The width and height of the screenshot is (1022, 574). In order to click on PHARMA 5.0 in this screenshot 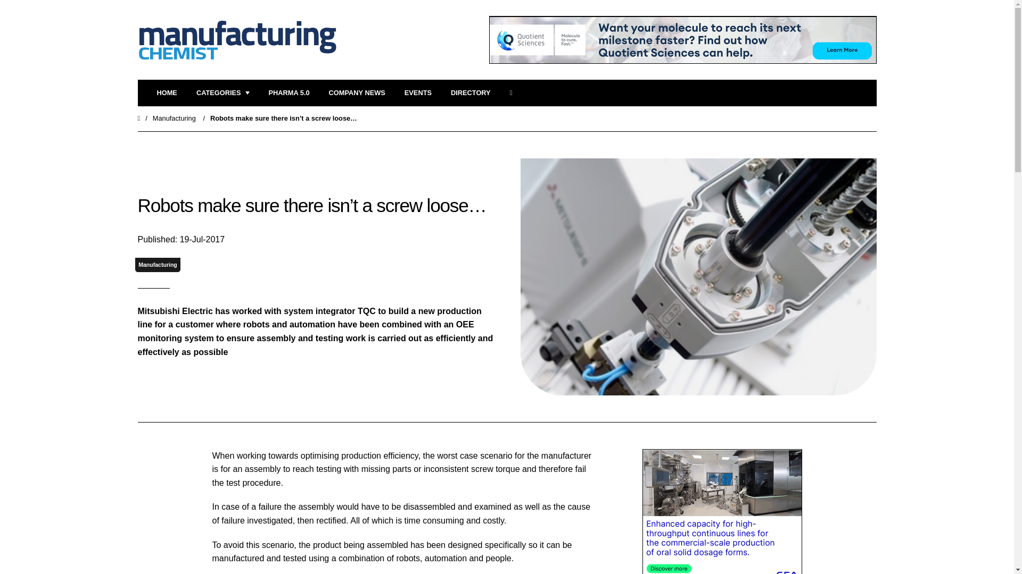, I will do `click(289, 93)`.